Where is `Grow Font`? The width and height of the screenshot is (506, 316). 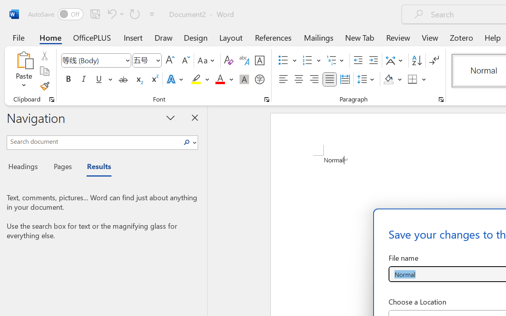 Grow Font is located at coordinates (170, 60).